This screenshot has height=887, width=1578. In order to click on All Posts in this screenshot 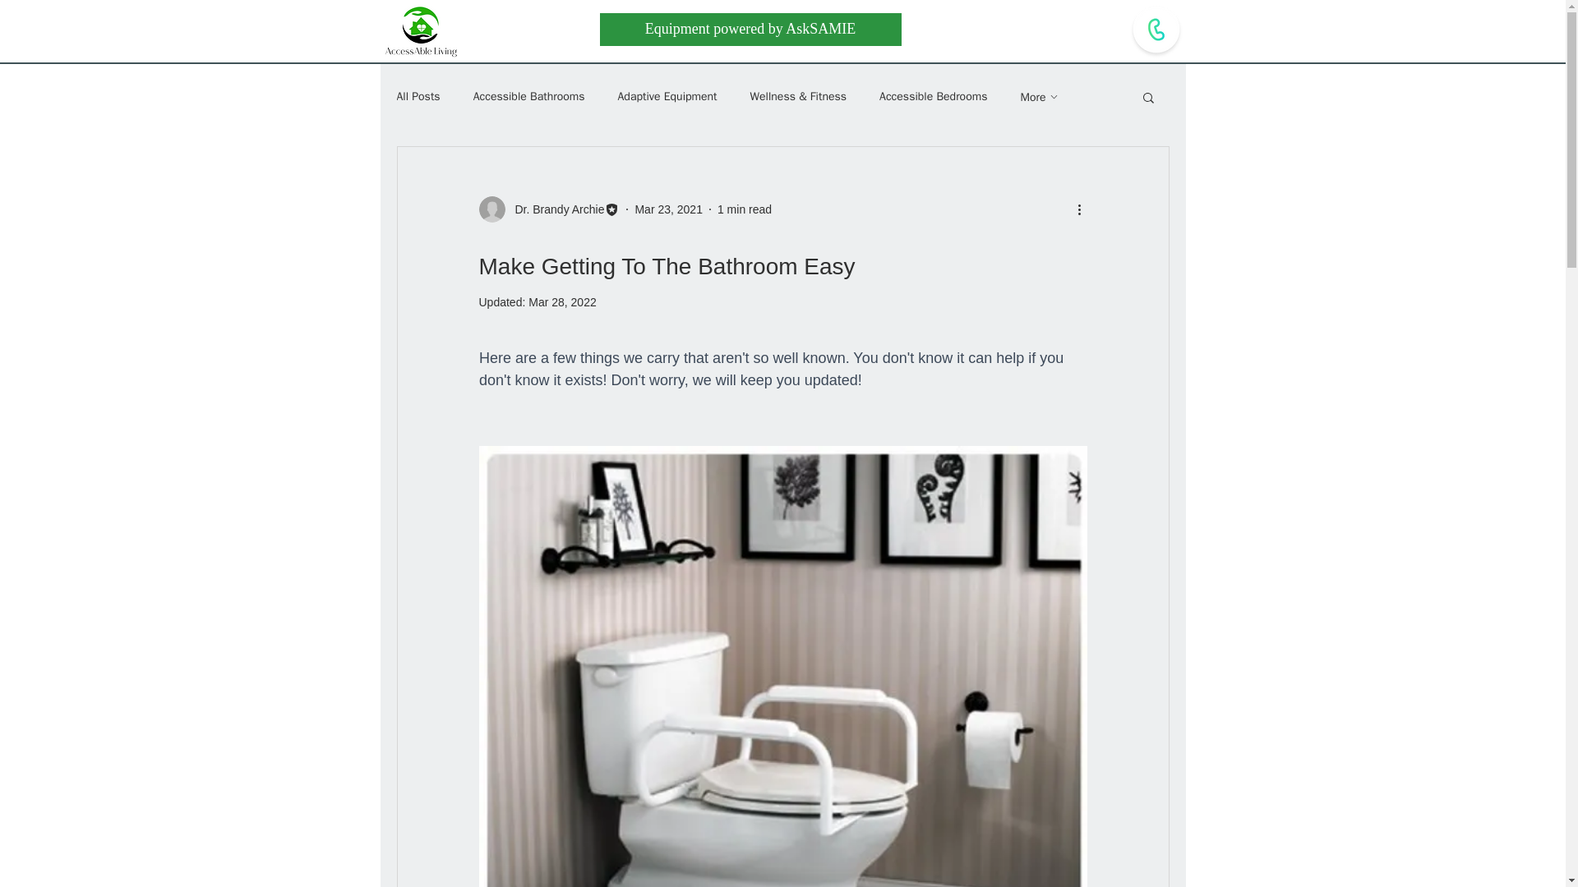, I will do `click(418, 97)`.